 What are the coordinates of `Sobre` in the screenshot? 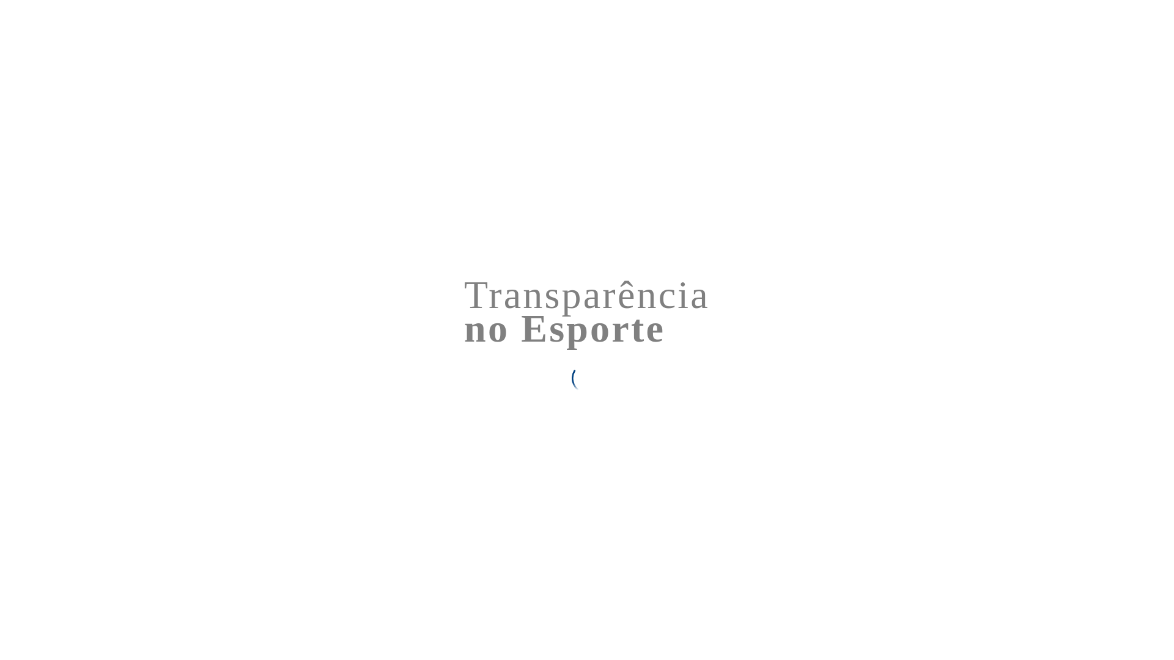 It's located at (1021, 14).